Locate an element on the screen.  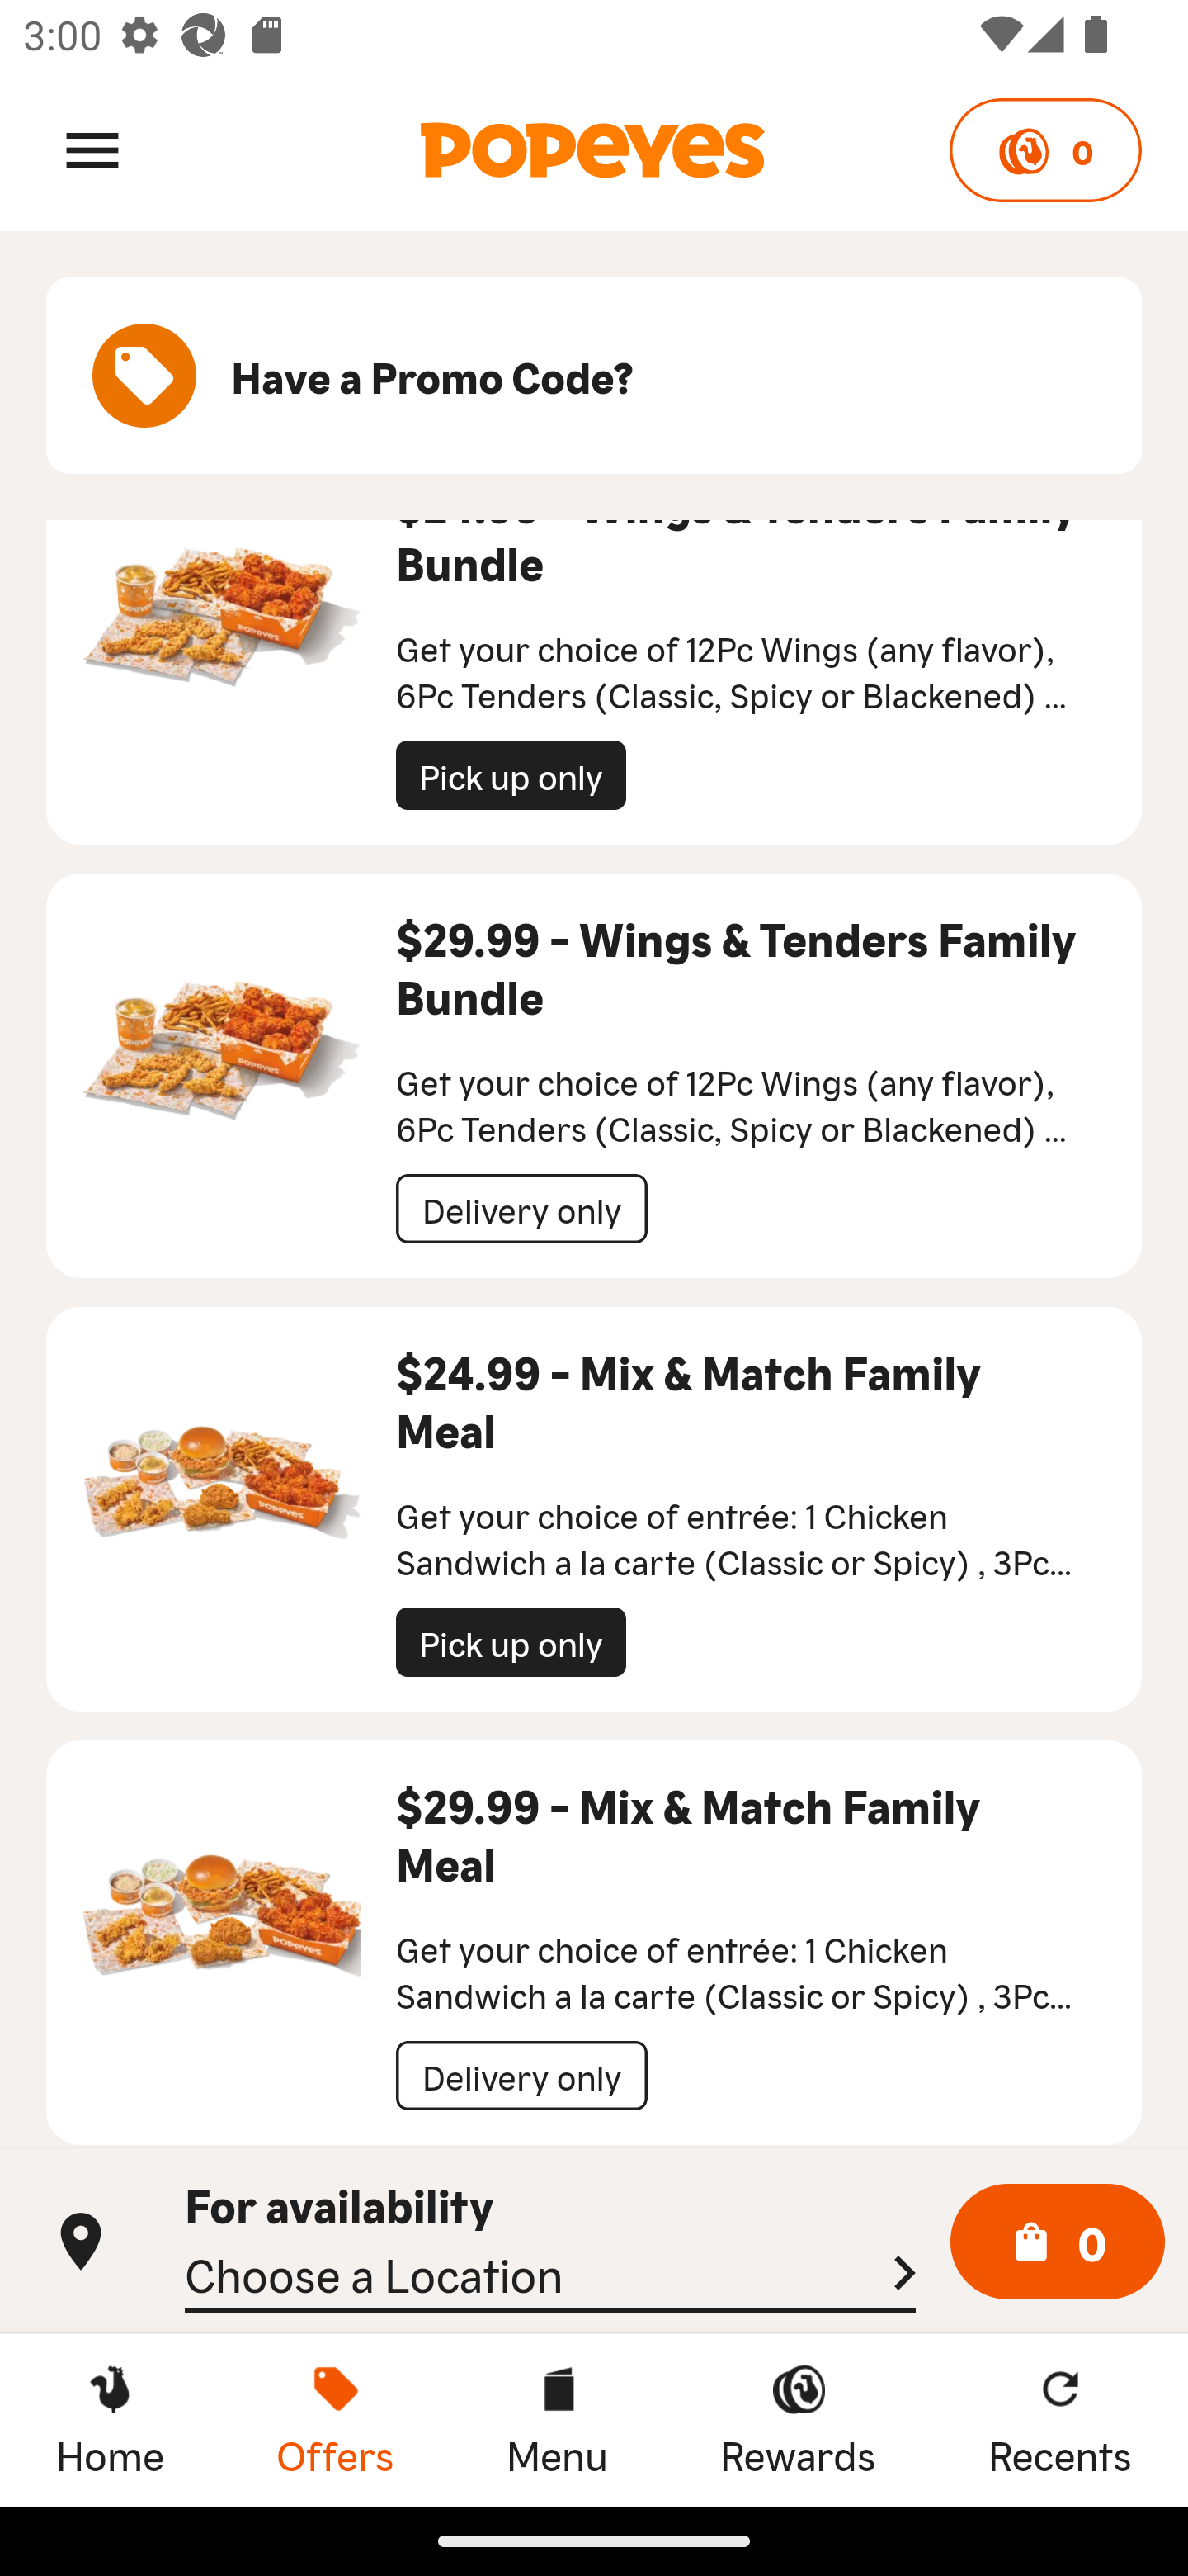
Rewards Rewards Rewards is located at coordinates (798, 2419).